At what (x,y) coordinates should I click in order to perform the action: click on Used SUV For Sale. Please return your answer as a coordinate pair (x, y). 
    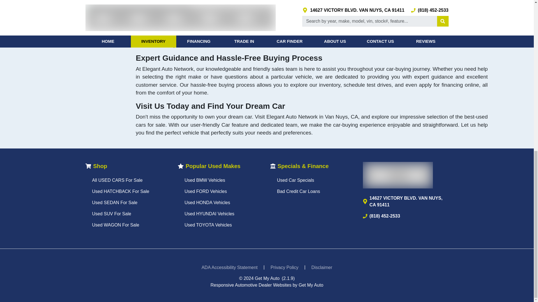
    Looking at the image, I should click on (112, 214).